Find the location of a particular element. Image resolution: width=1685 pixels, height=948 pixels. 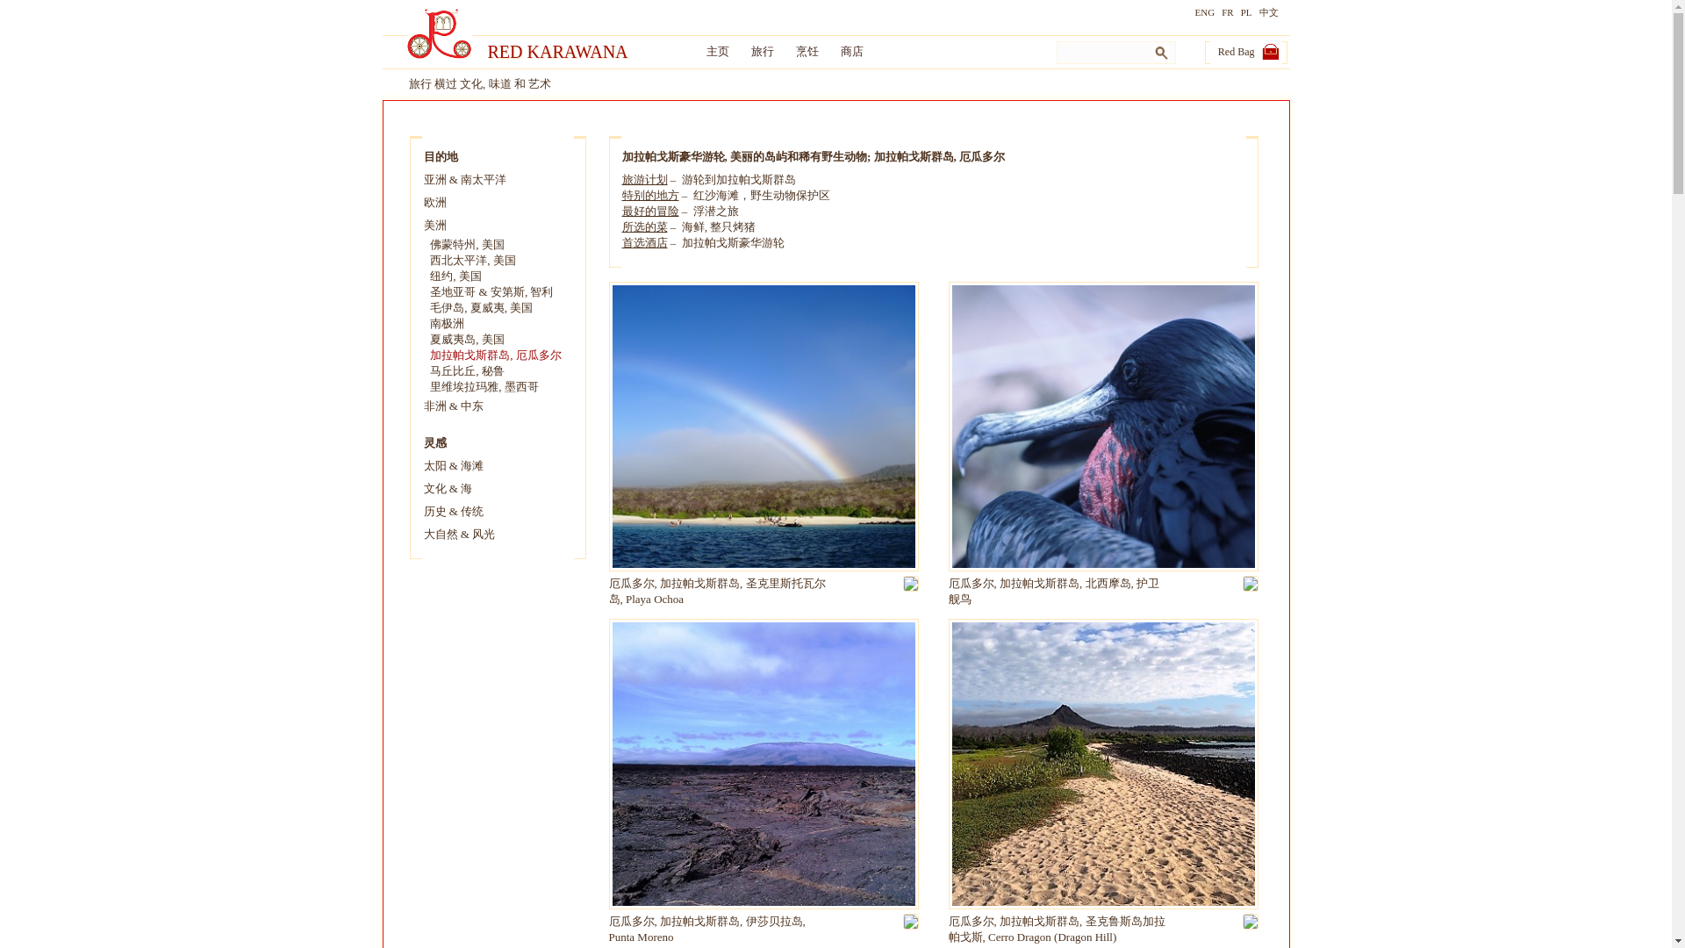

Red Bag is located at coordinates (1243, 51).